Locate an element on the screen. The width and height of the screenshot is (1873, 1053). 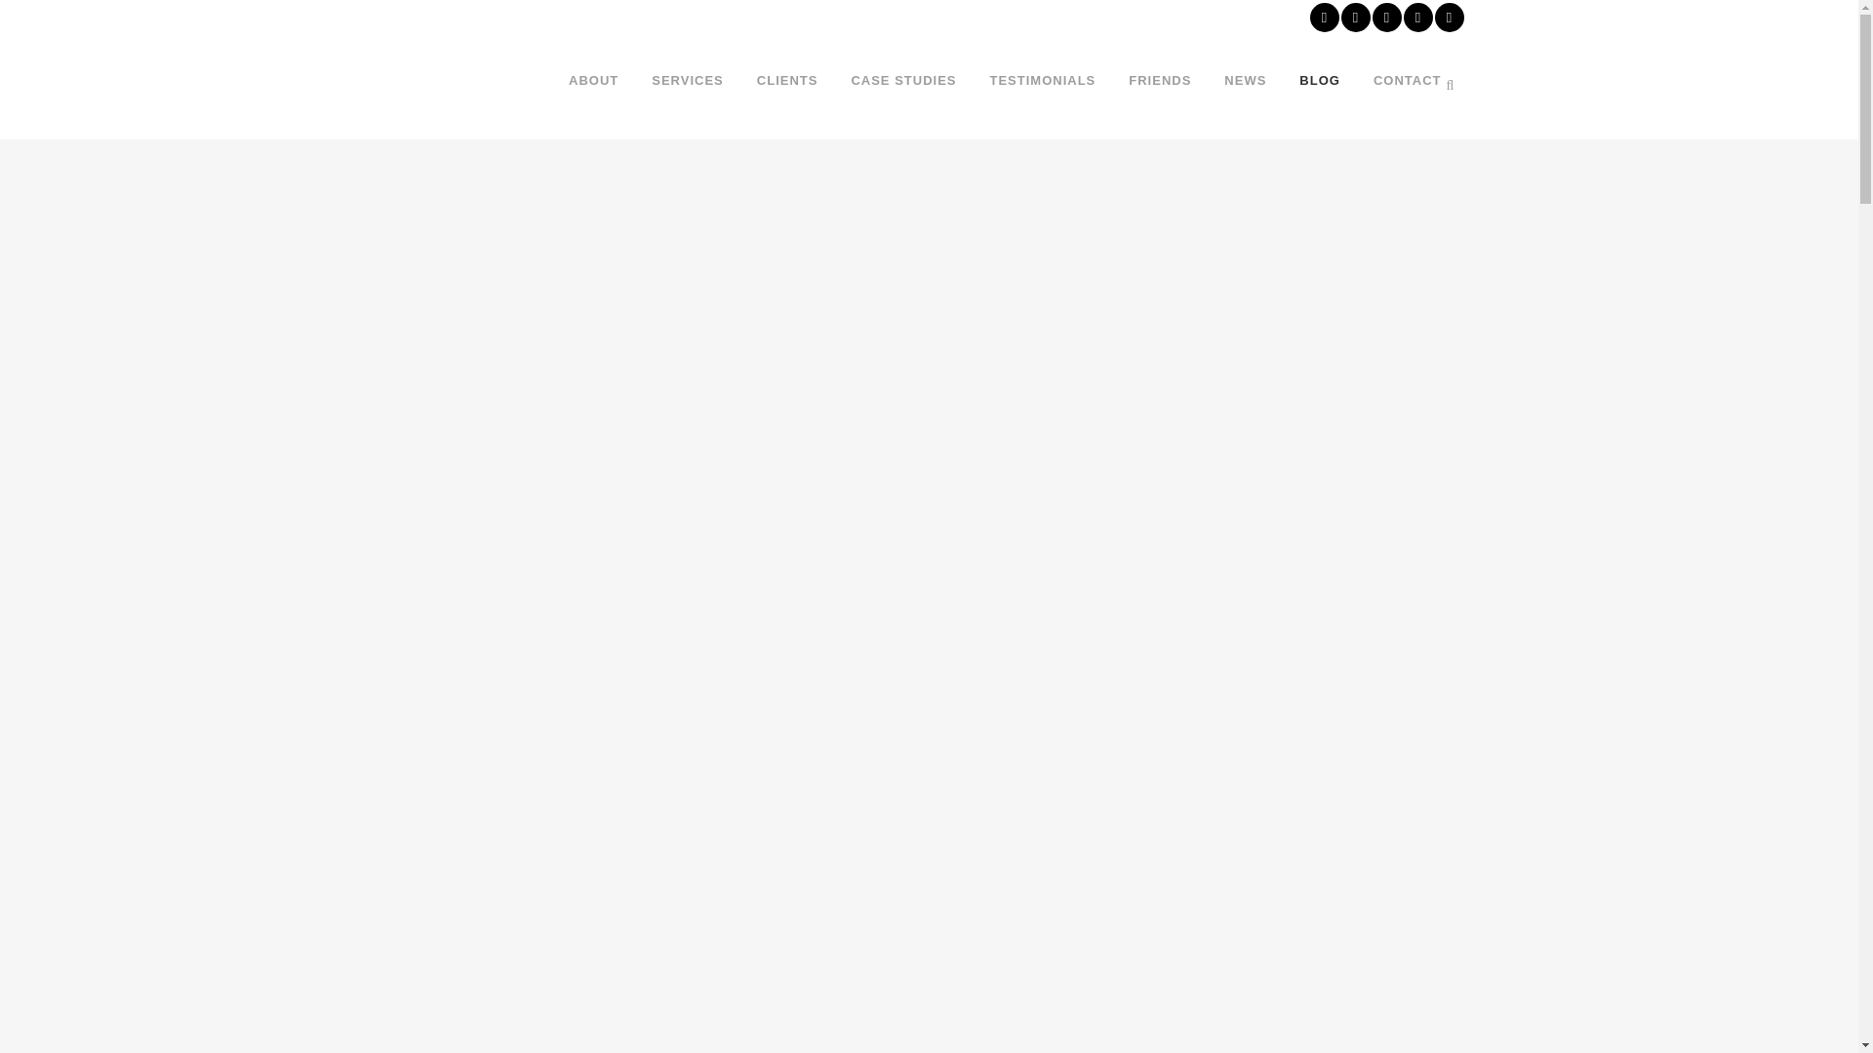
SERVICES is located at coordinates (687, 80).